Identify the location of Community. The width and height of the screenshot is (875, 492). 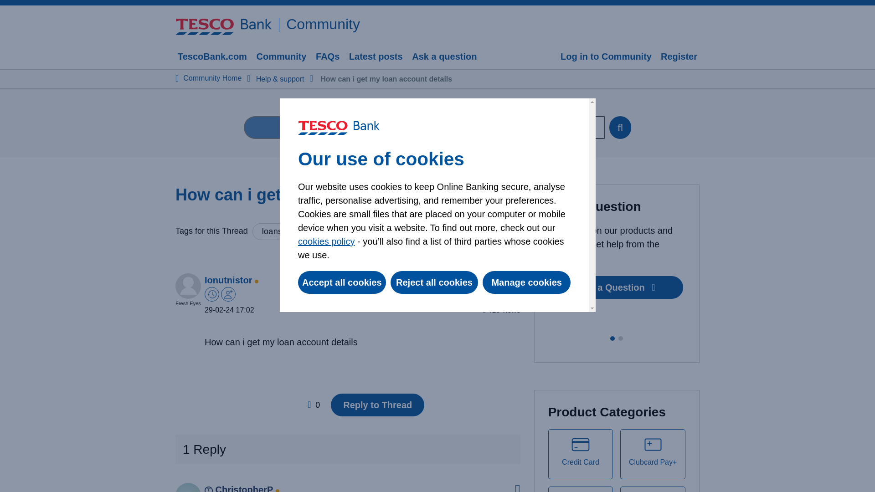
(281, 57).